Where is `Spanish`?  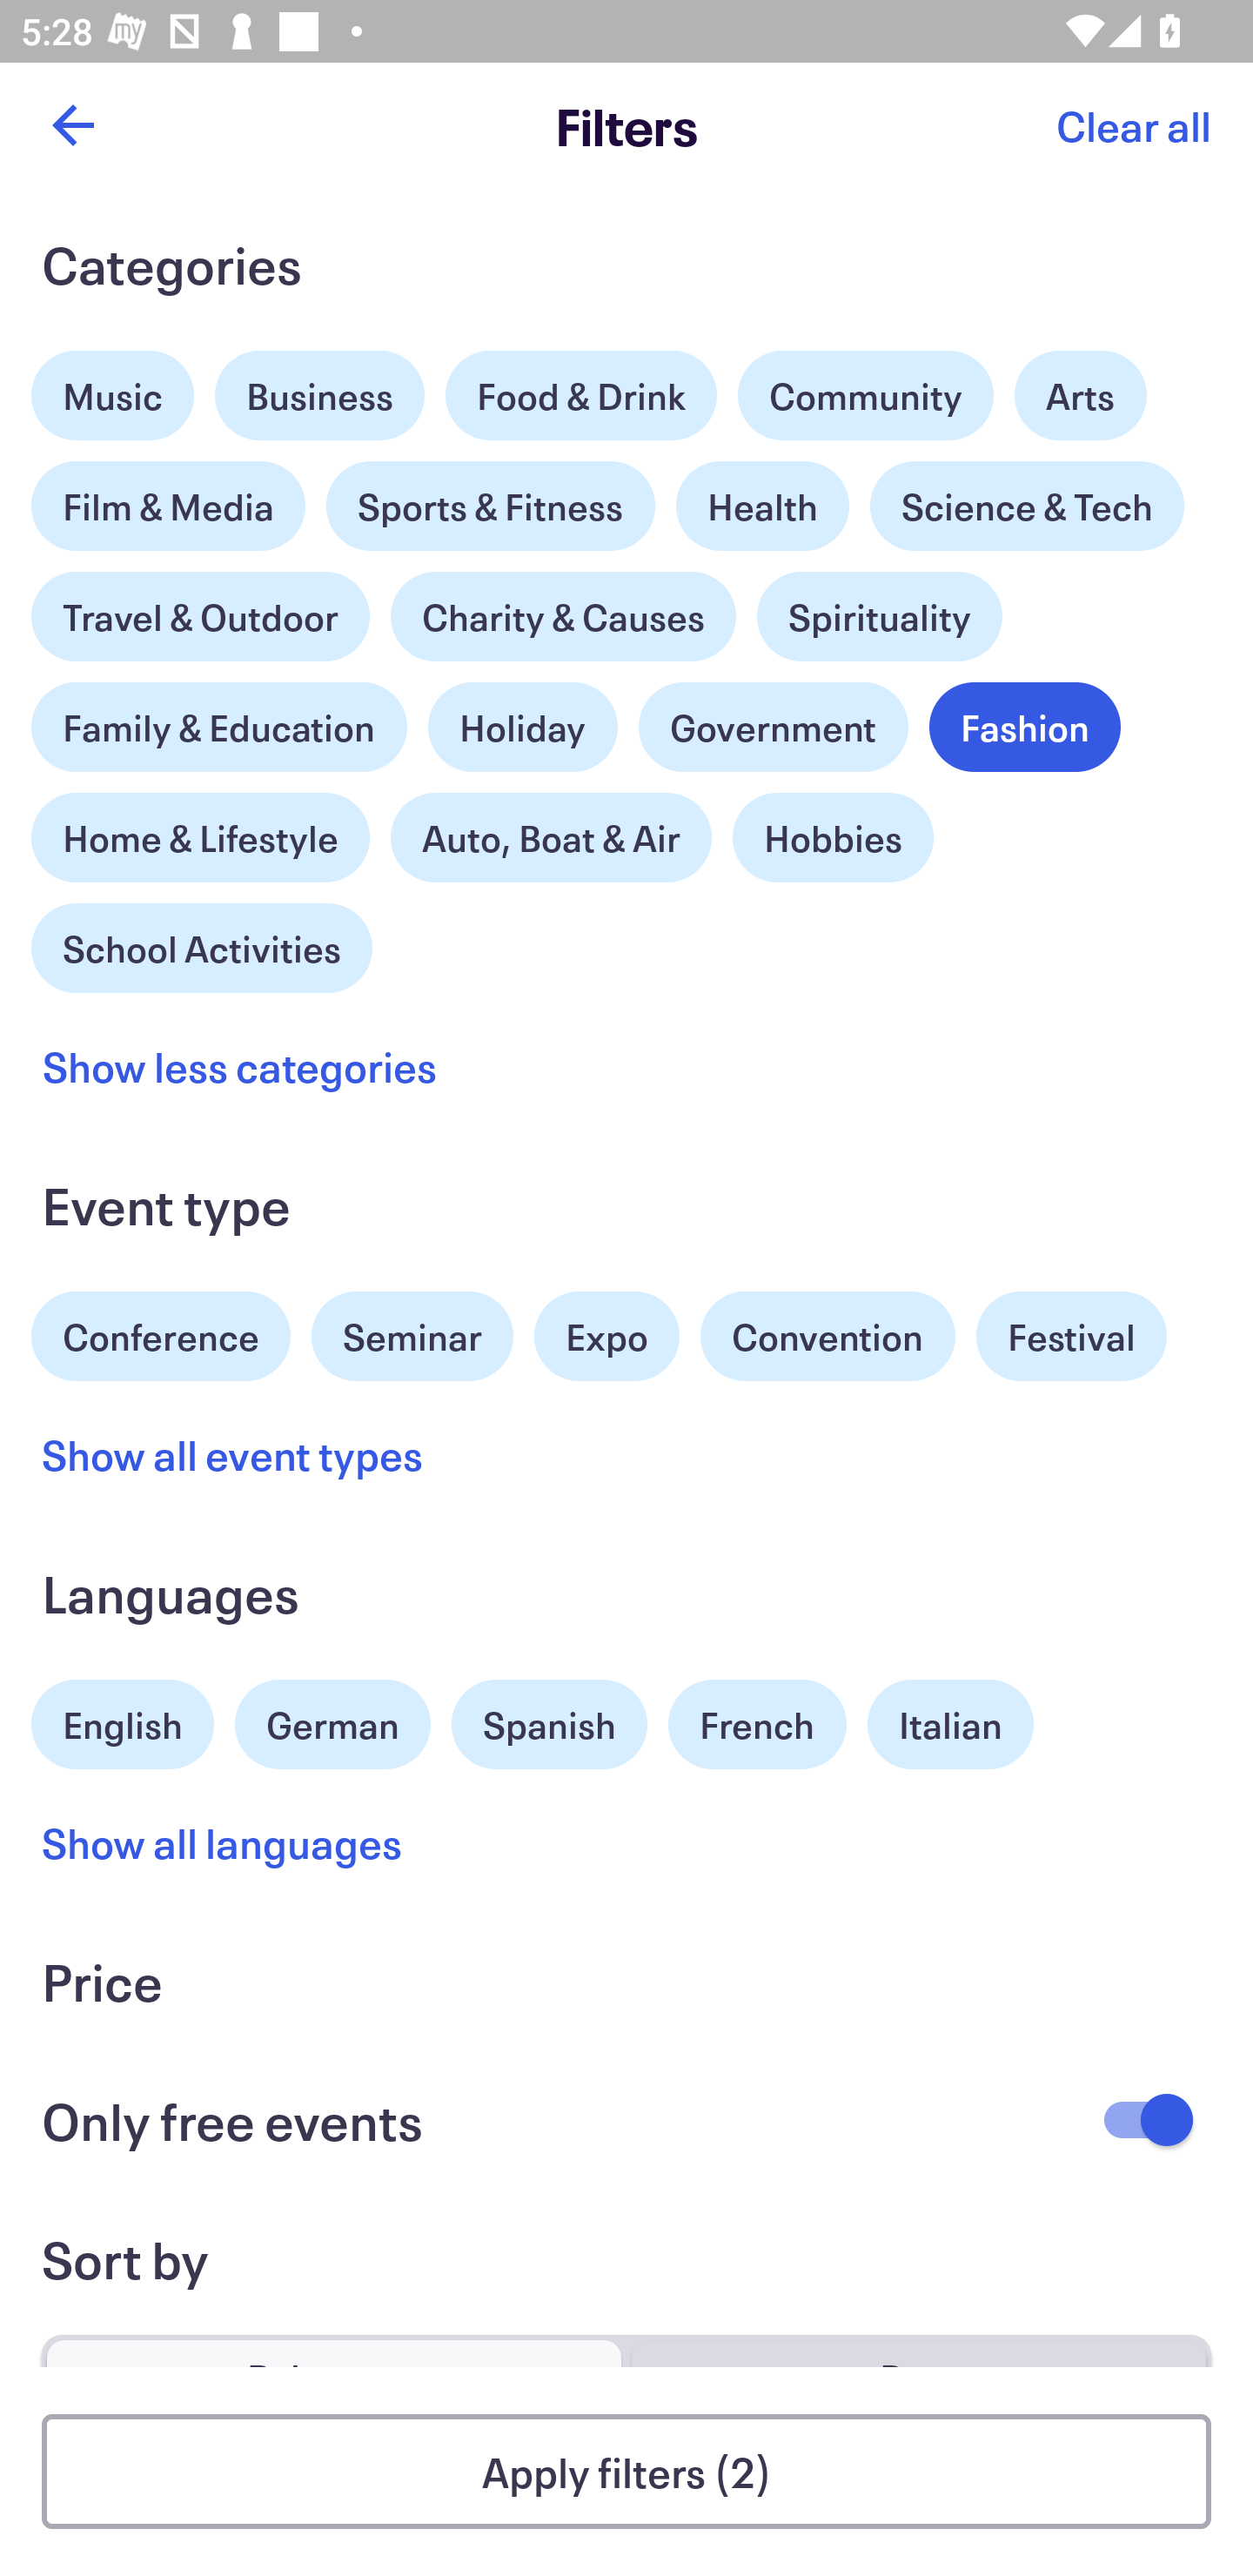
Spanish is located at coordinates (549, 1725).